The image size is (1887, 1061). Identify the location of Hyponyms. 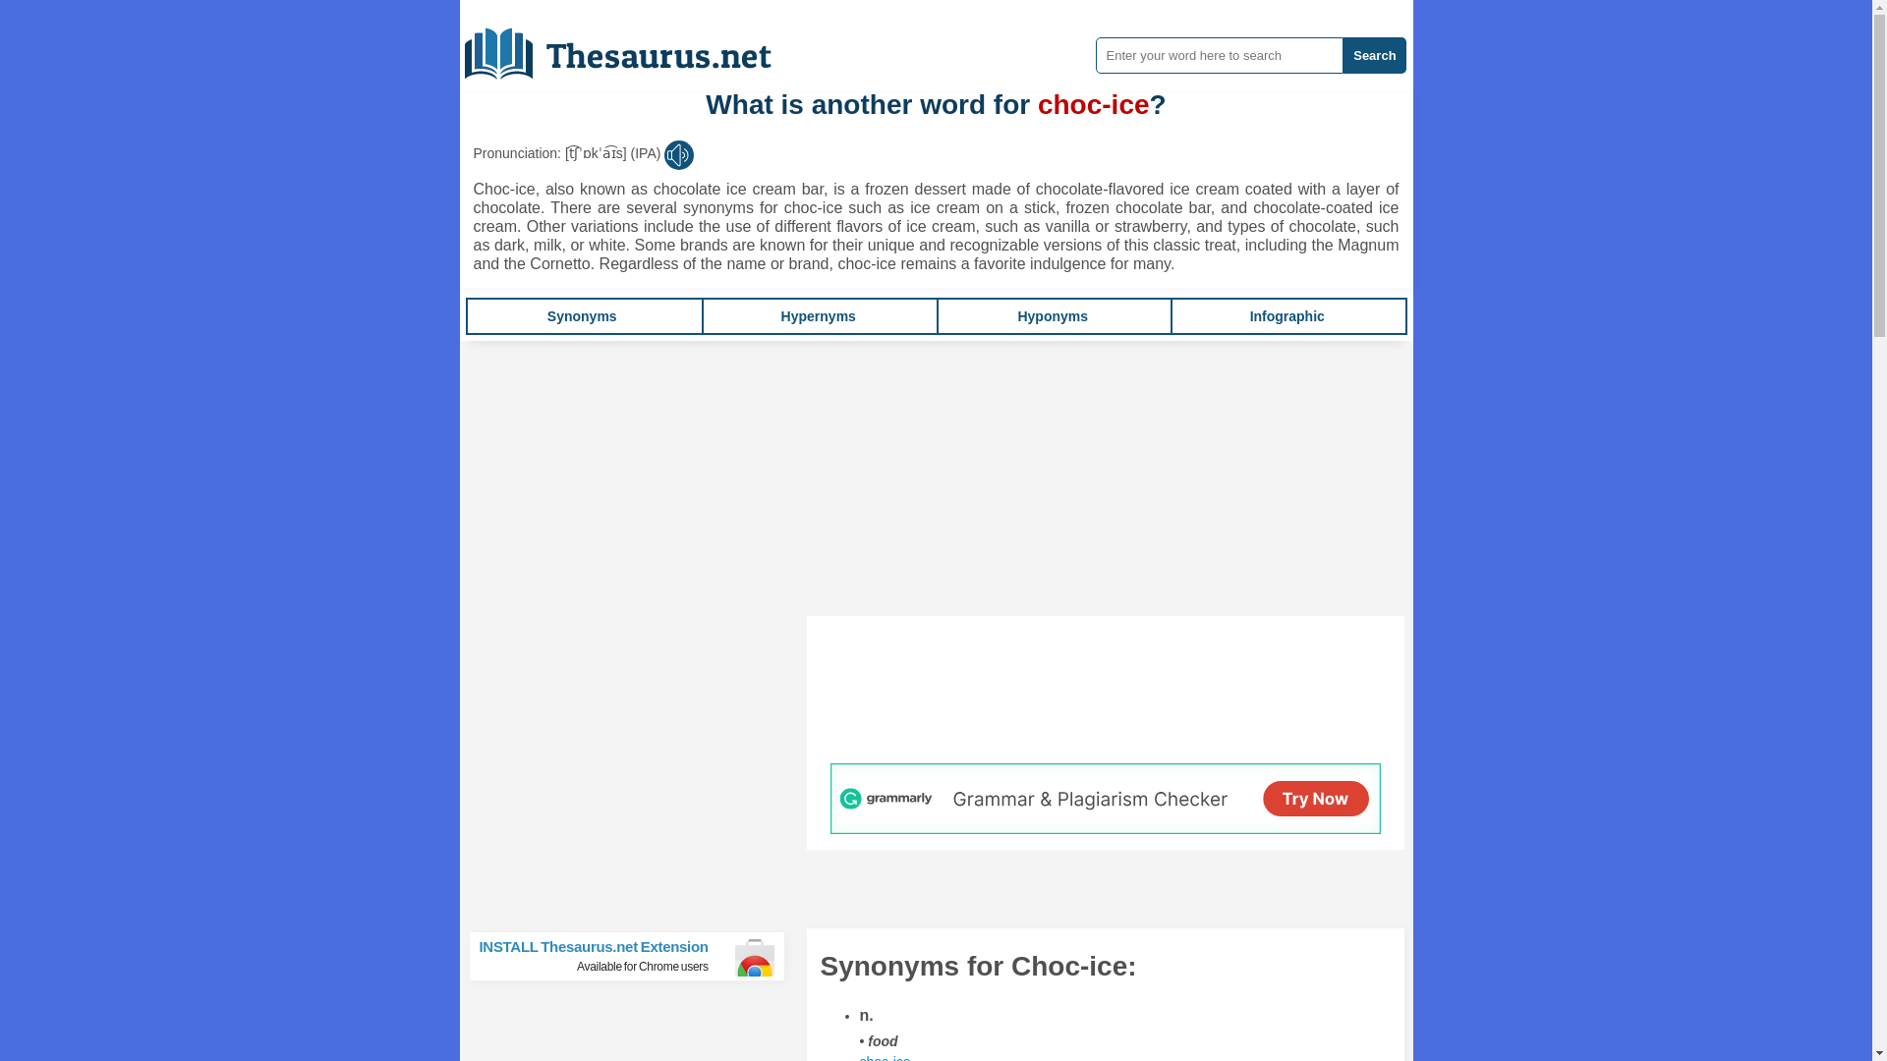
(1052, 316).